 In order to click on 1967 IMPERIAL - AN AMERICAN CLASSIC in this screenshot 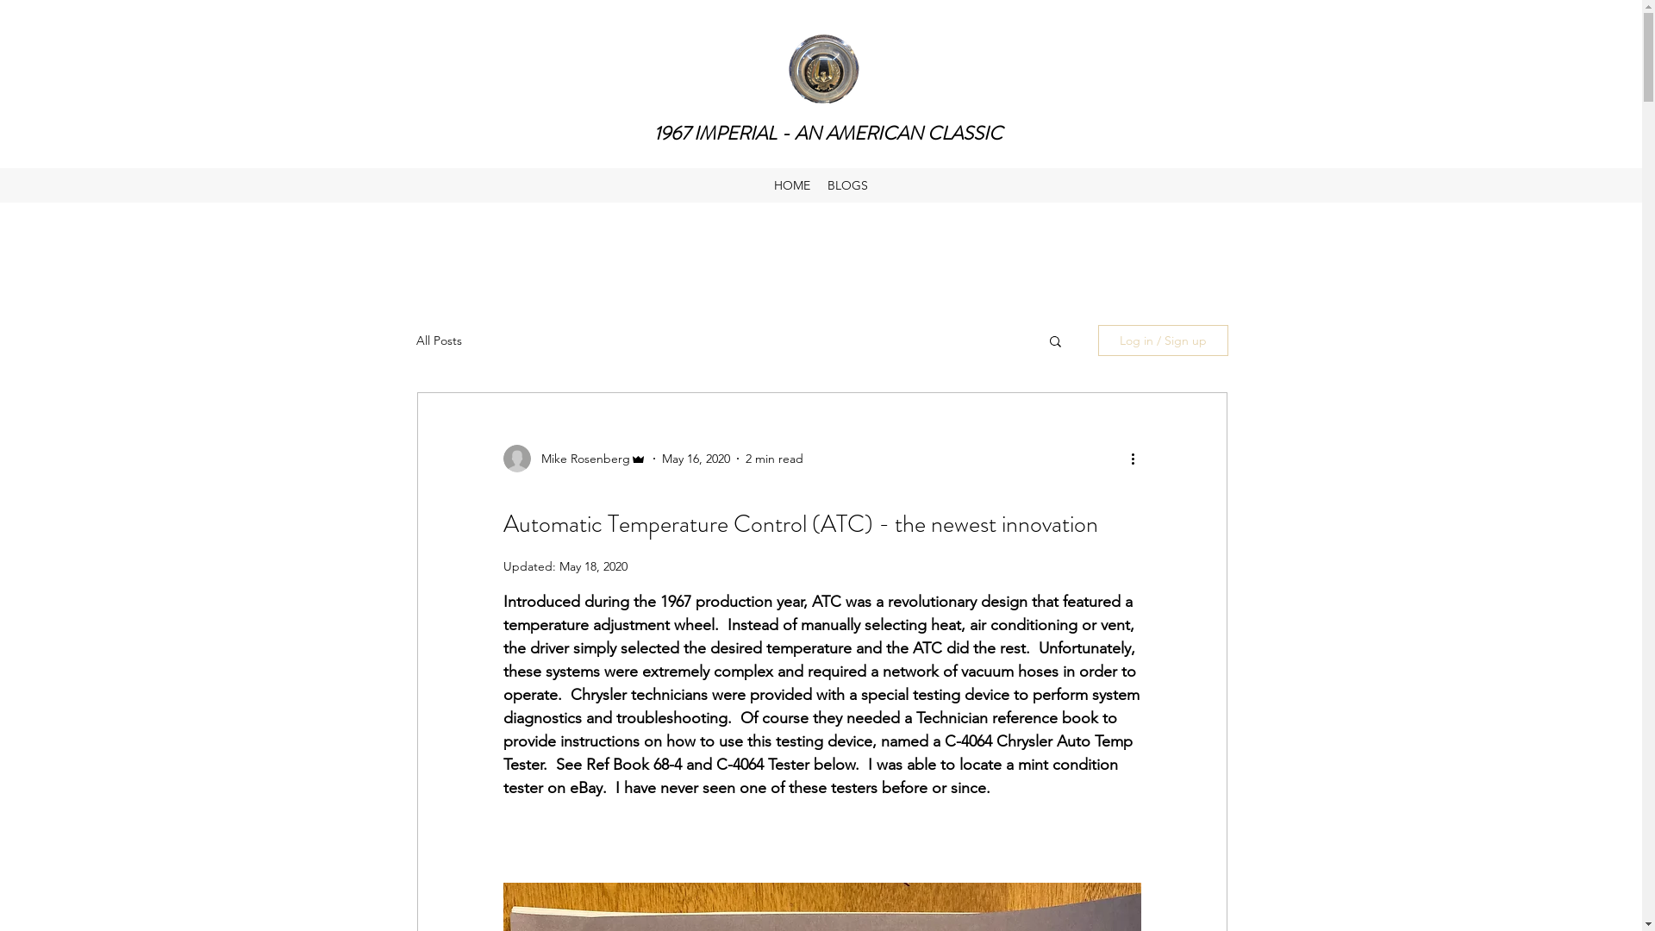, I will do `click(828, 133)`.